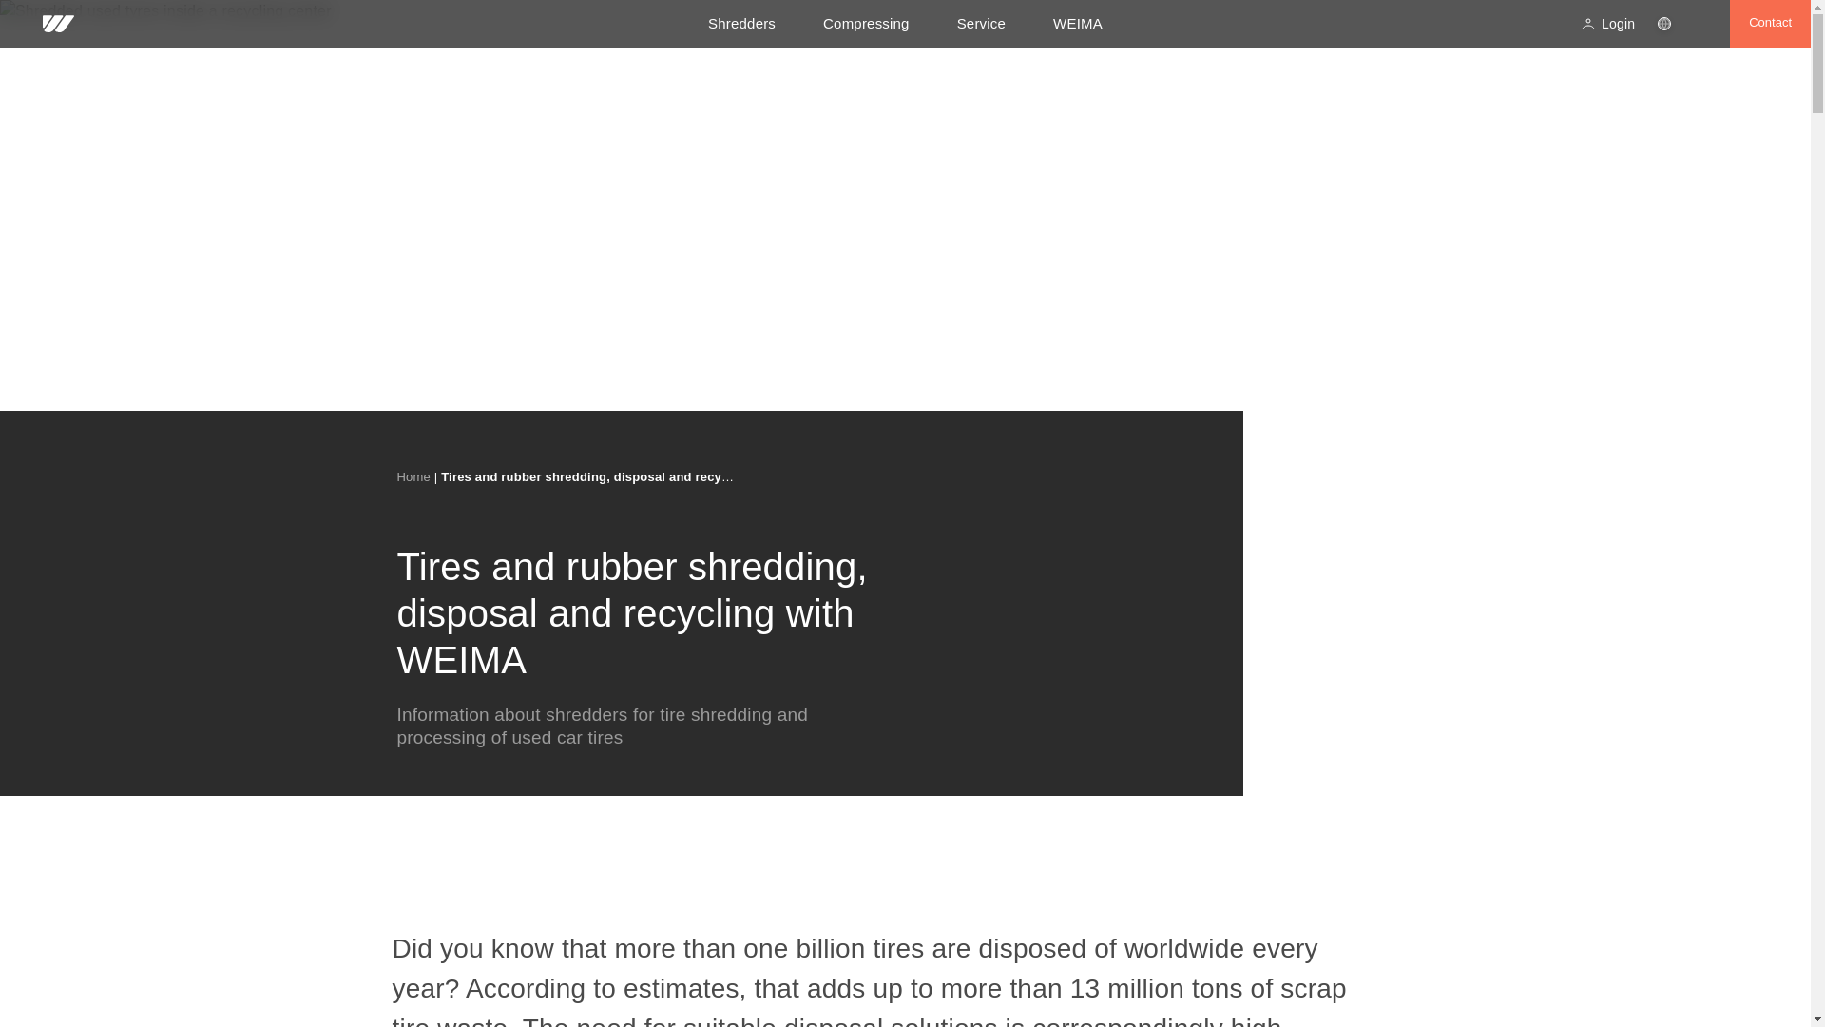  What do you see at coordinates (1077, 23) in the screenshot?
I see `WEIMA` at bounding box center [1077, 23].